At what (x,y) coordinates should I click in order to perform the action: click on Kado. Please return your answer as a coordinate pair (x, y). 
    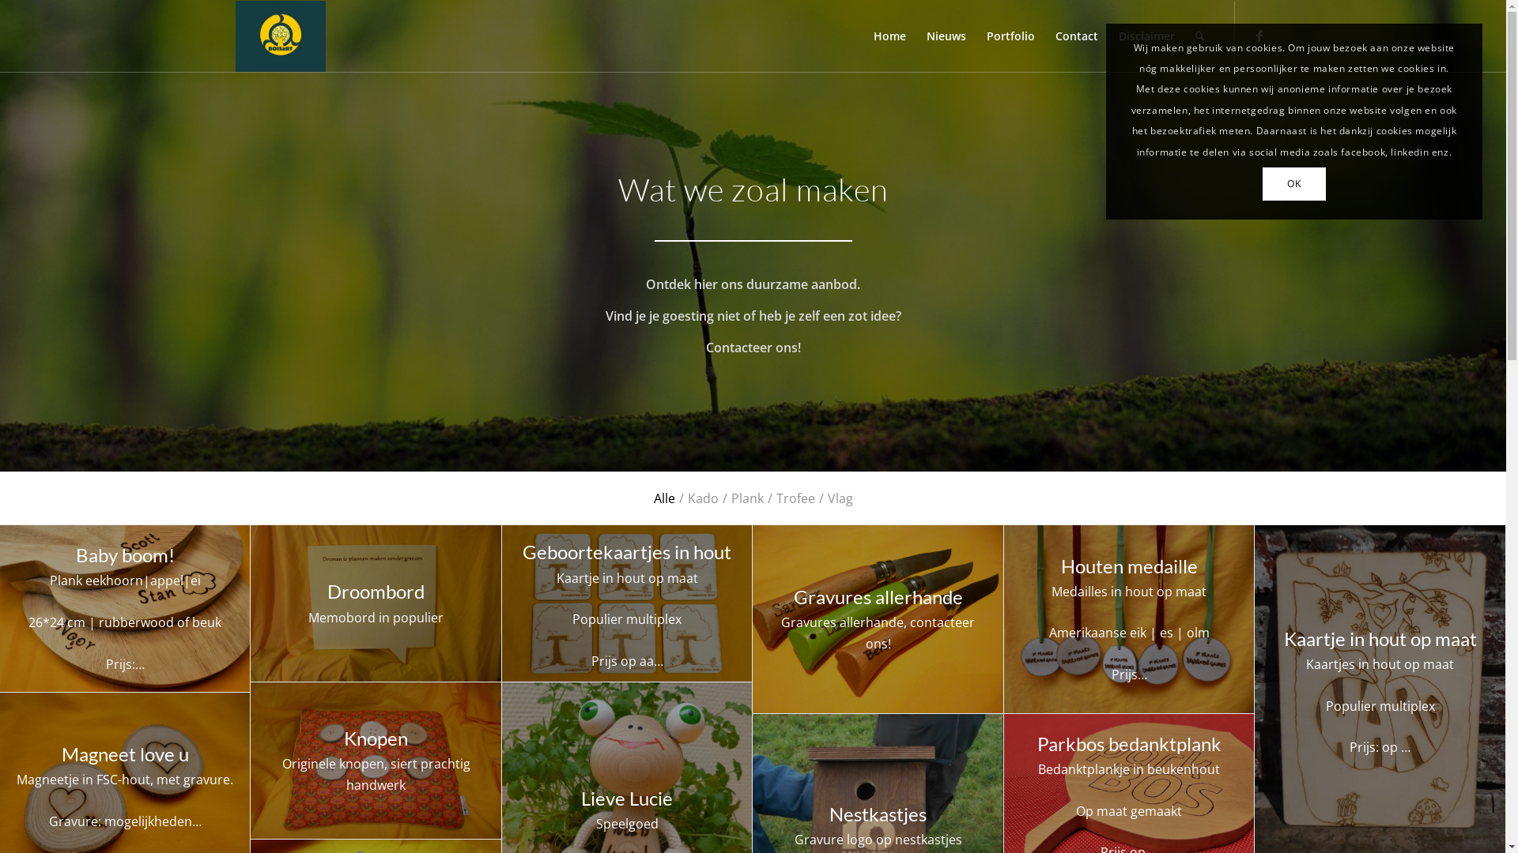
    Looking at the image, I should click on (704, 498).